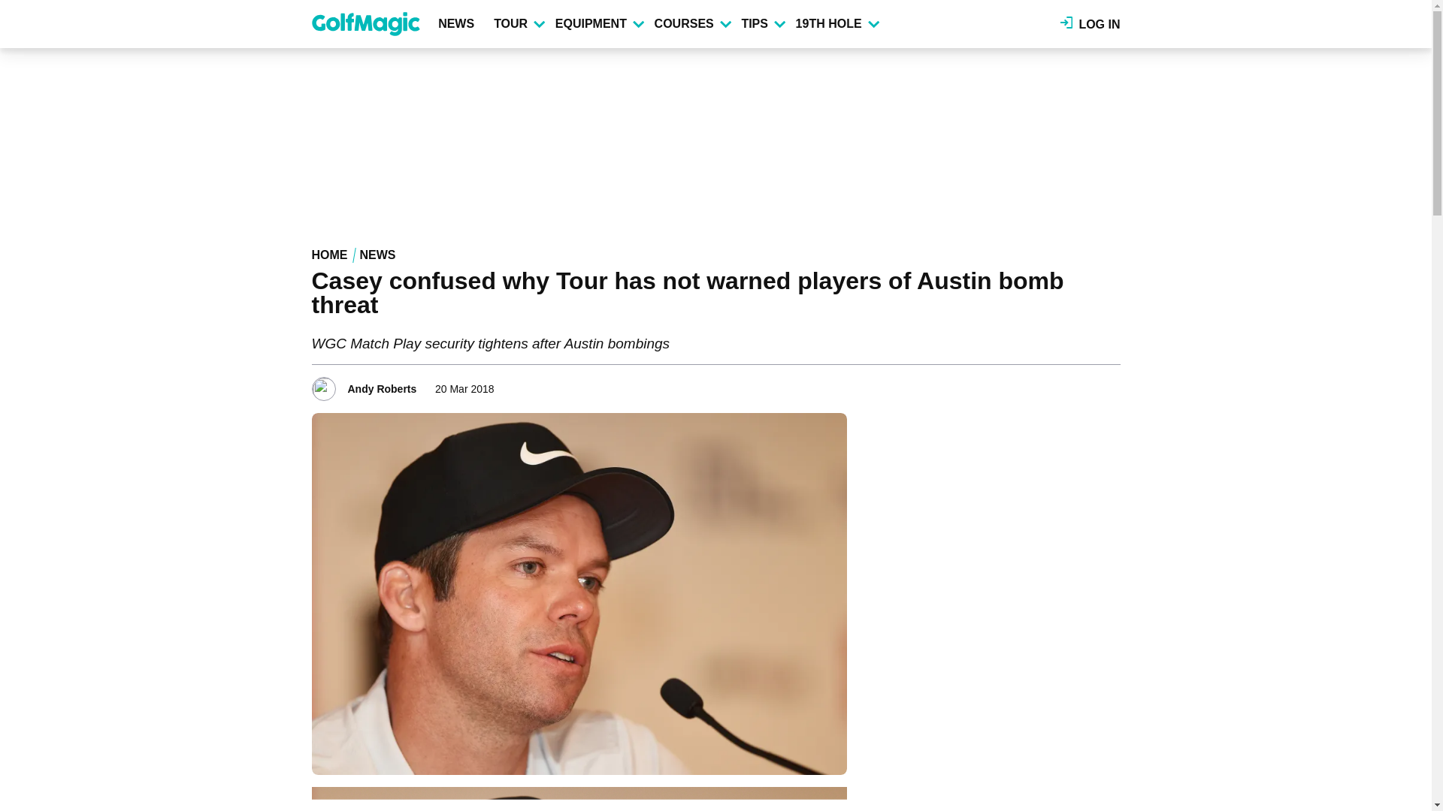 This screenshot has width=1443, height=811. What do you see at coordinates (1067, 384) in the screenshot?
I see `Share to X` at bounding box center [1067, 384].